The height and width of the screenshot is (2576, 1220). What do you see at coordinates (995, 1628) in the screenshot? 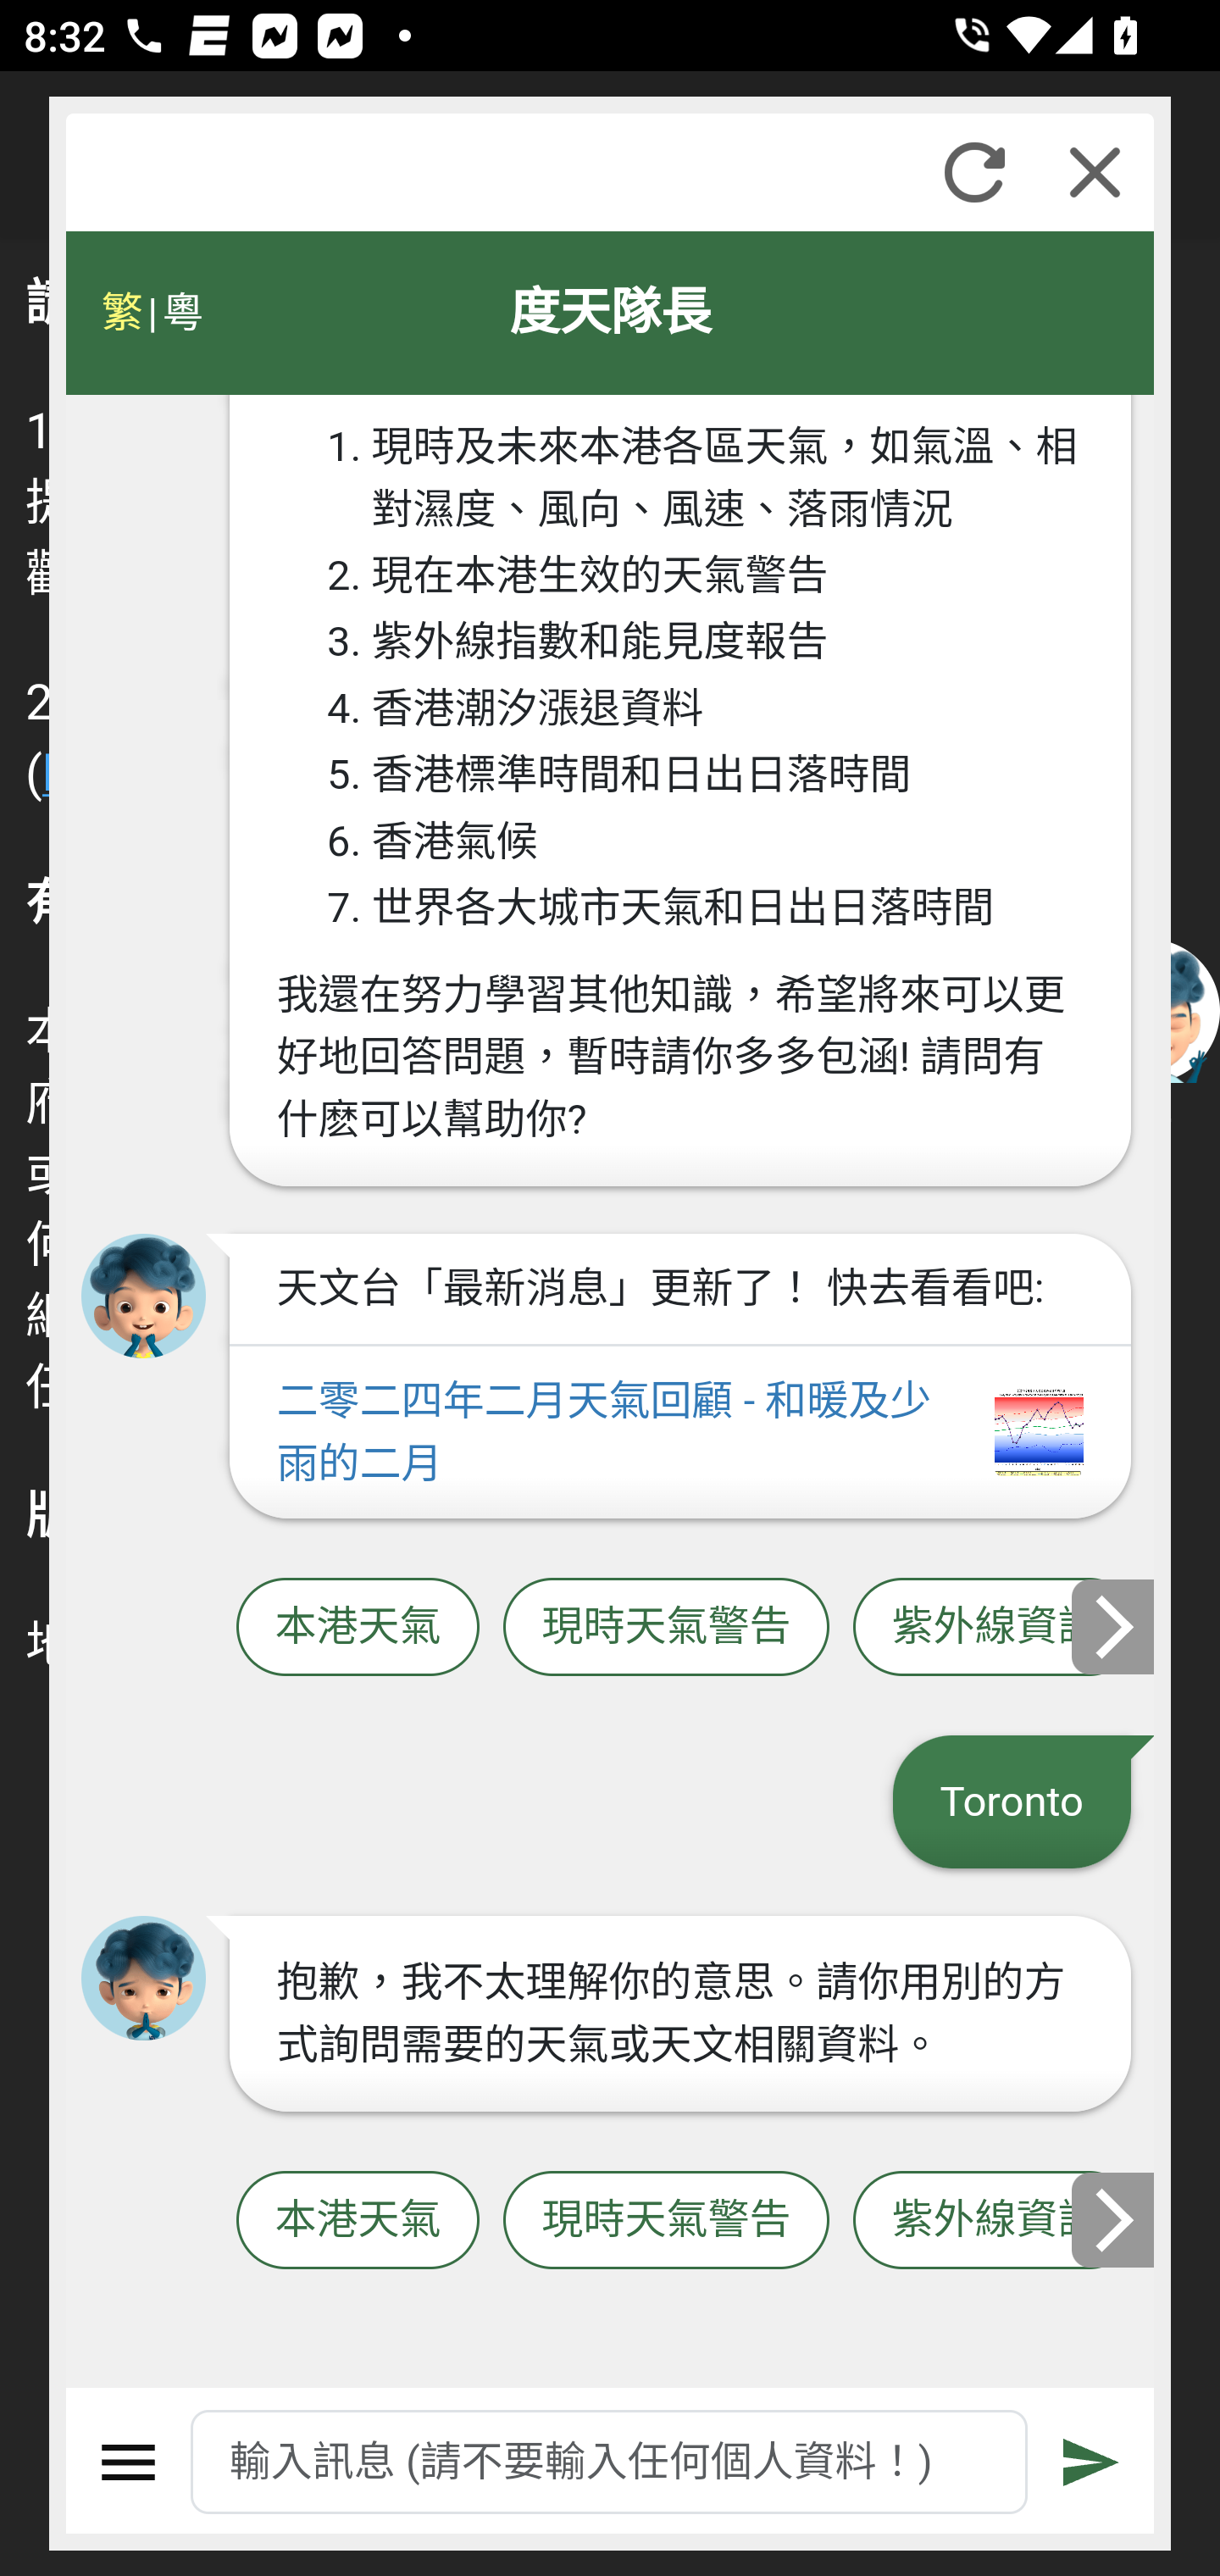
I see `紫外線資訊` at bounding box center [995, 1628].